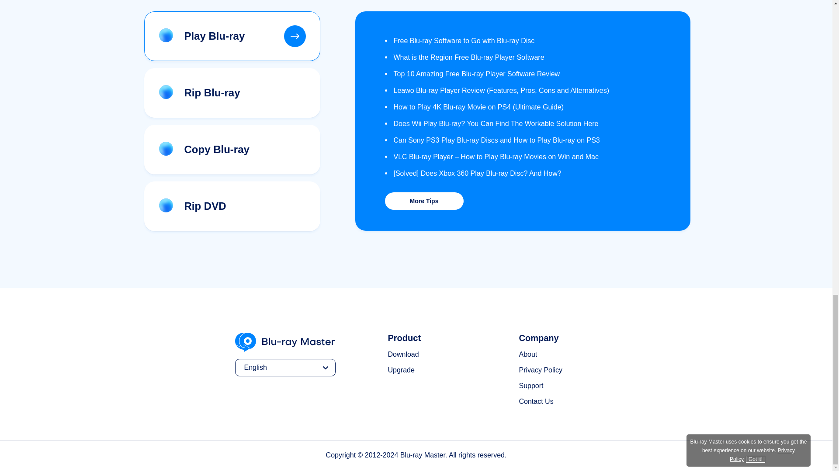 Image resolution: width=839 pixels, height=471 pixels. I want to click on Top 10 Amazing Free Blu-ray Player Software Review, so click(472, 74).